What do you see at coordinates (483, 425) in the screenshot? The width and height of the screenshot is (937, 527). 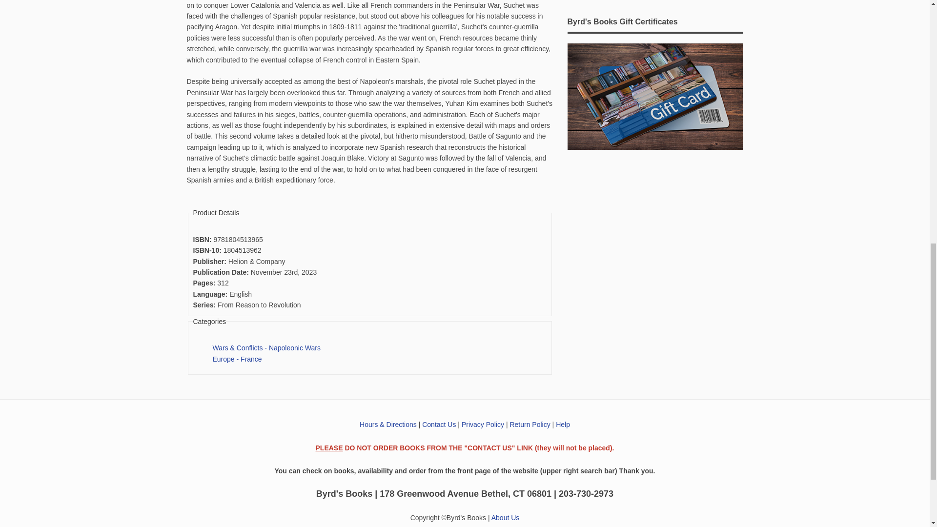 I see `Privacy Policy` at bounding box center [483, 425].